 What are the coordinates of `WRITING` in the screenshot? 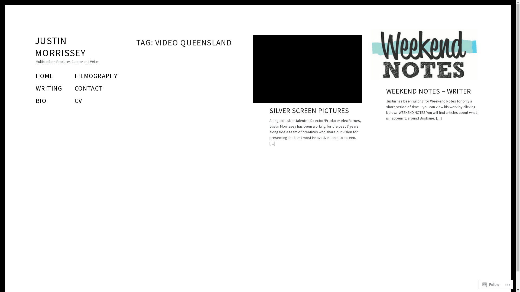 It's located at (49, 88).